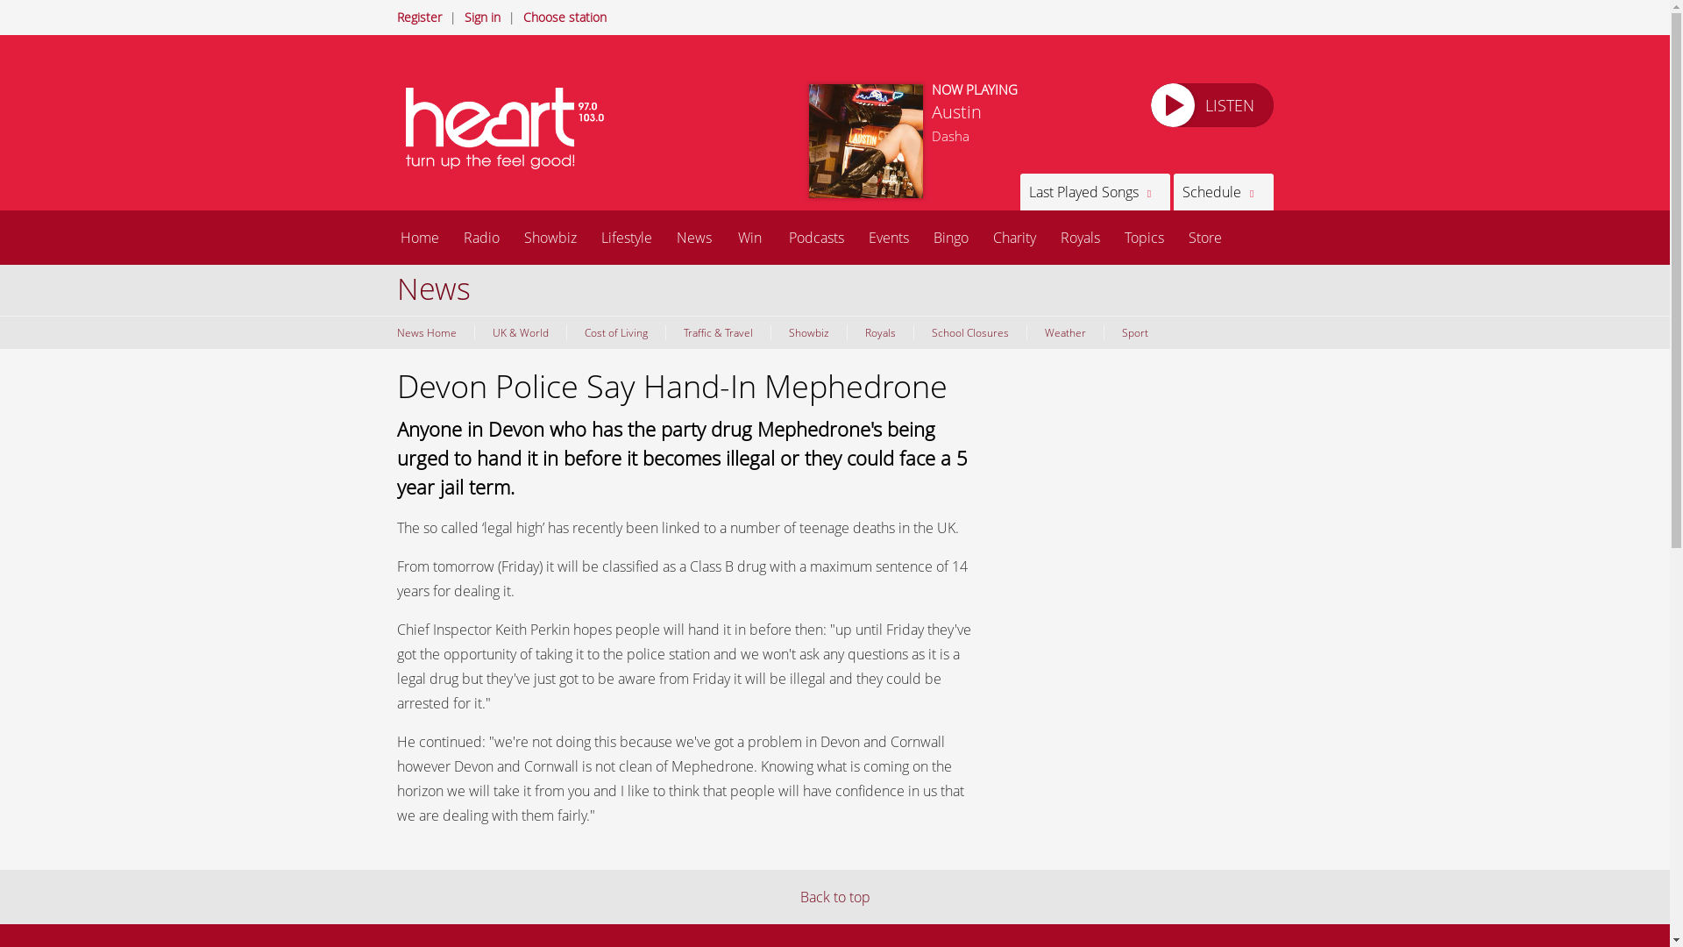 The height and width of the screenshot is (947, 1683). Describe the element at coordinates (1094, 191) in the screenshot. I see `Last Played Songs` at that location.